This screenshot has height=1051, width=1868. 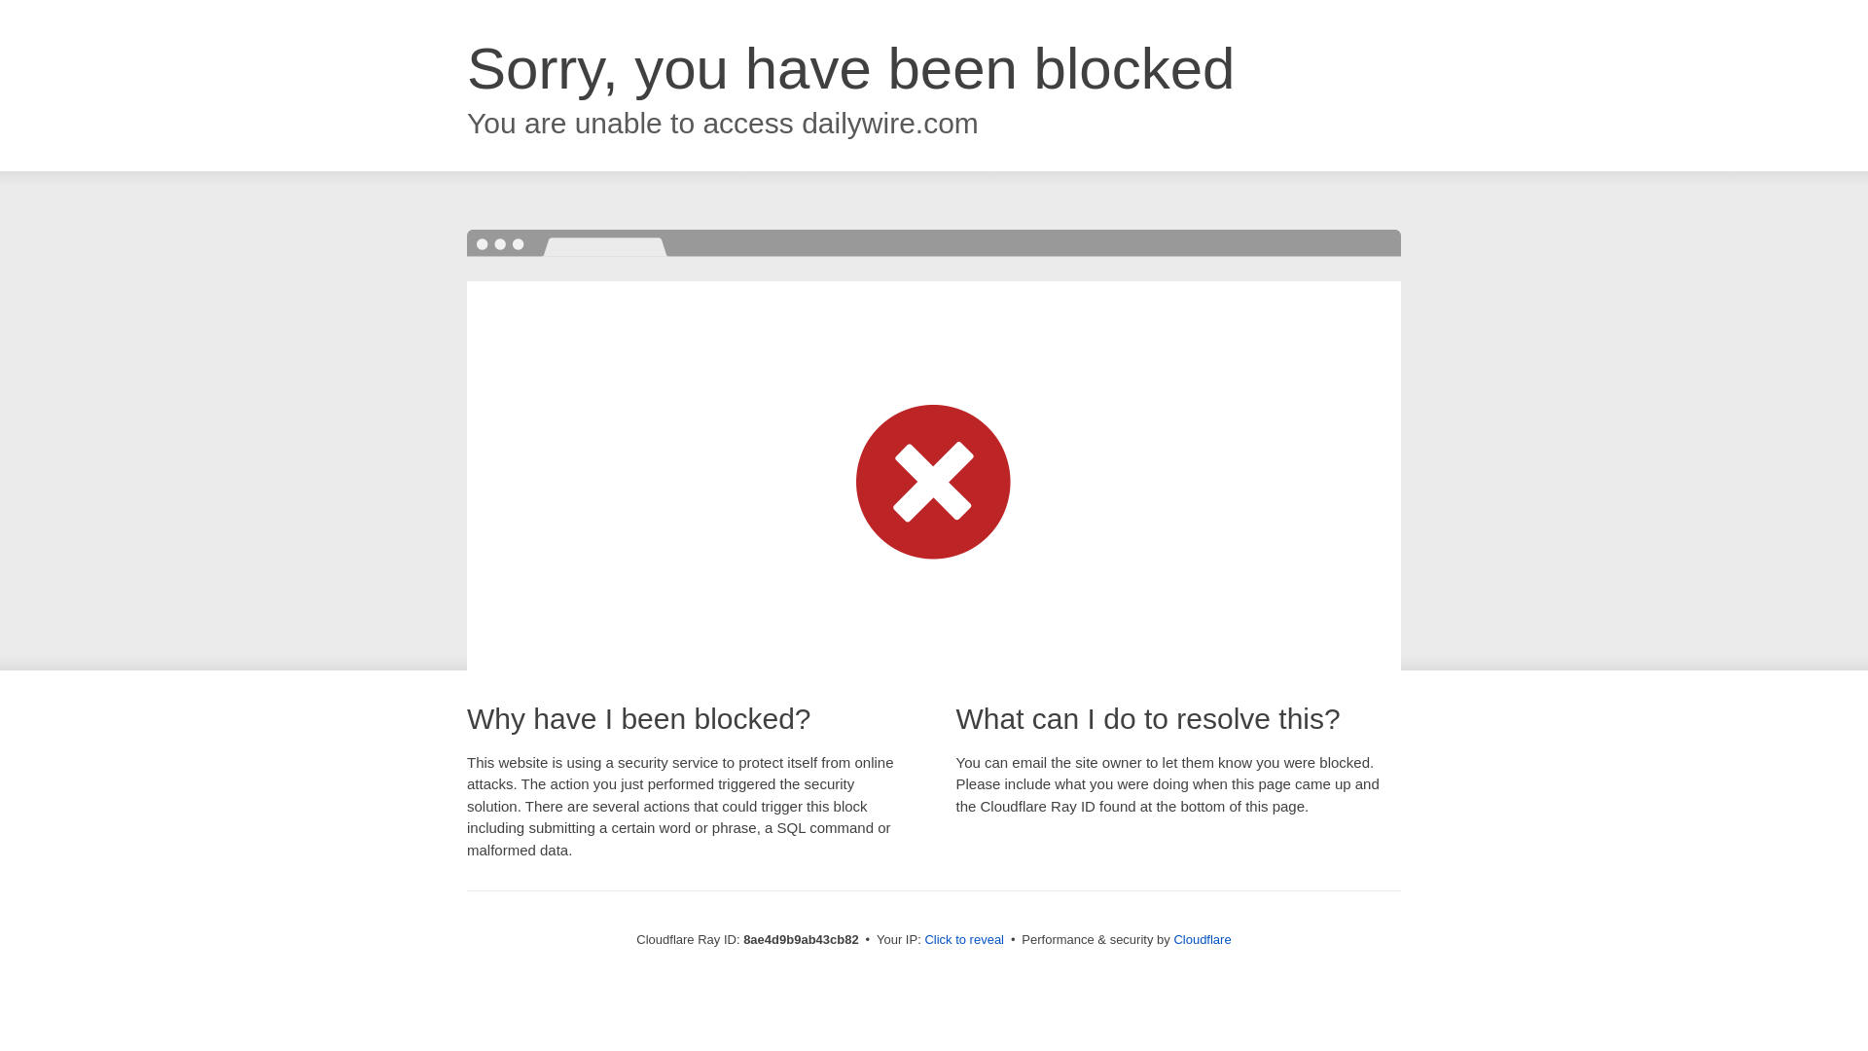 What do you see at coordinates (964, 940) in the screenshot?
I see `Click to reveal` at bounding box center [964, 940].